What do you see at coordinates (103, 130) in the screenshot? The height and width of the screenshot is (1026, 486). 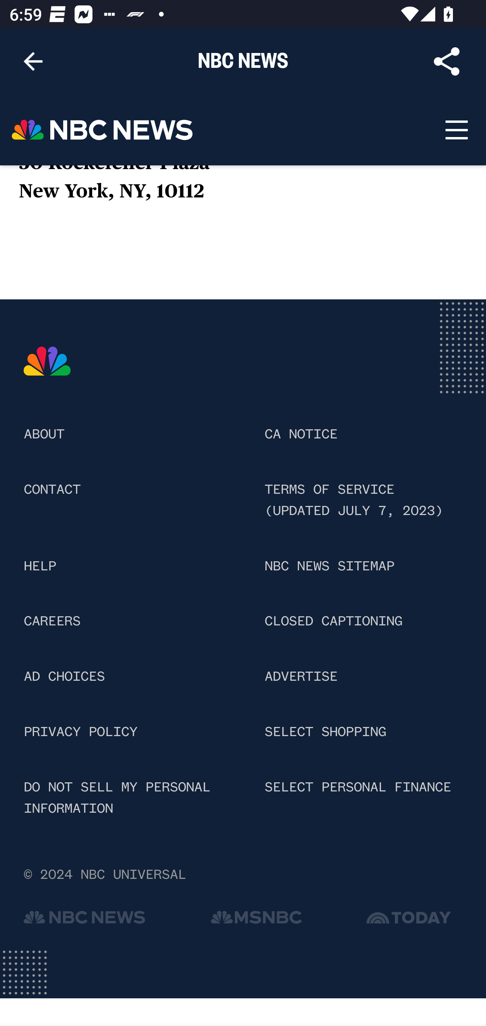 I see `NBC News Logo` at bounding box center [103, 130].